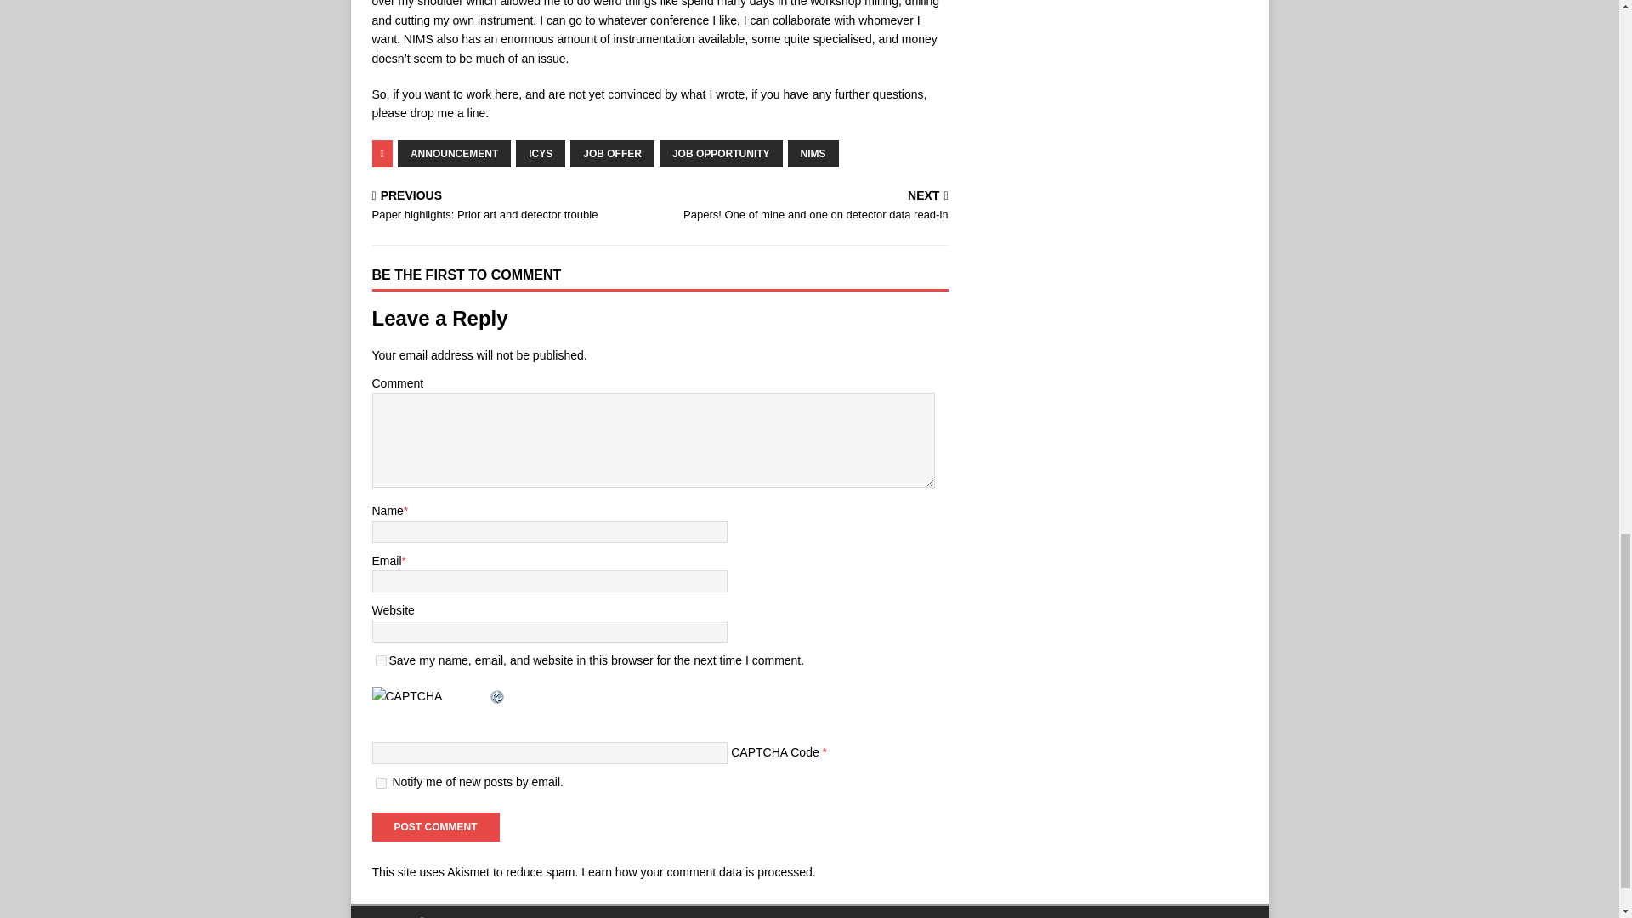 The width and height of the screenshot is (1632, 918). Describe the element at coordinates (721, 153) in the screenshot. I see `CAPTCHA` at that location.